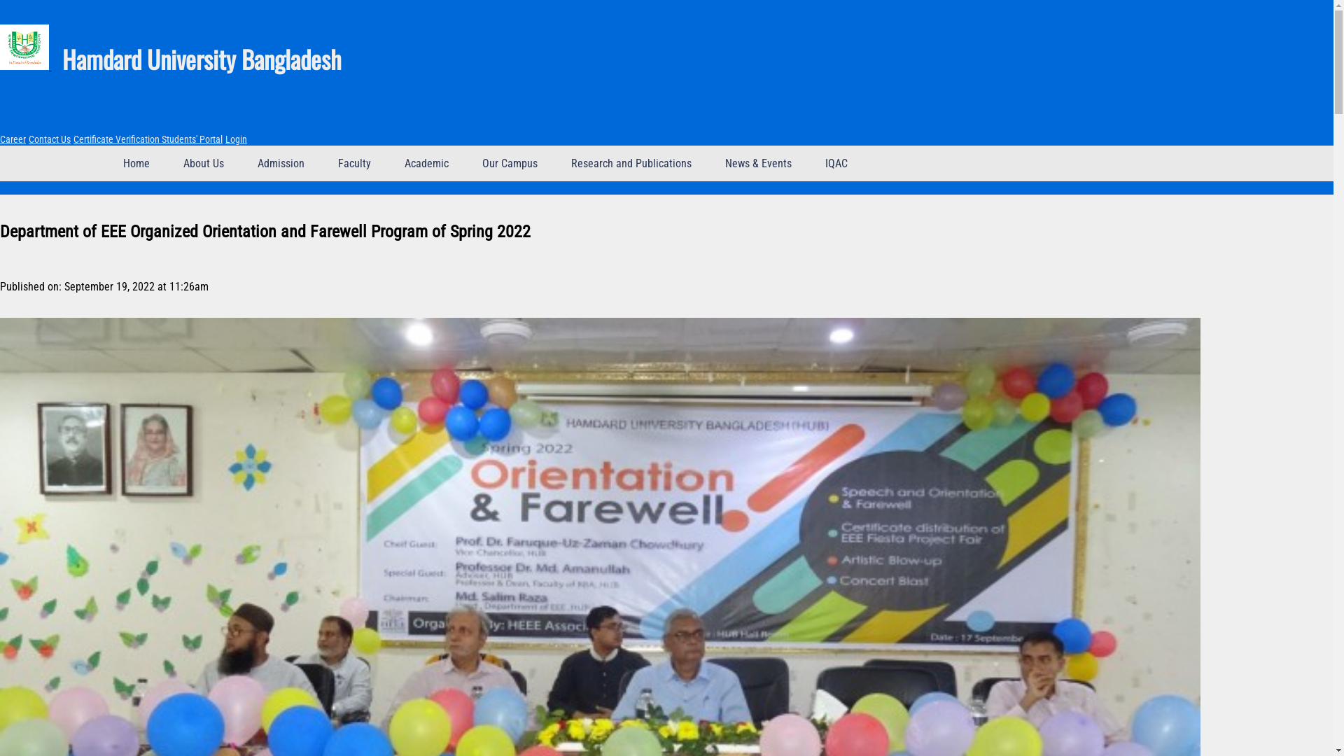 The height and width of the screenshot is (756, 1344). I want to click on News & Events, so click(759, 164).